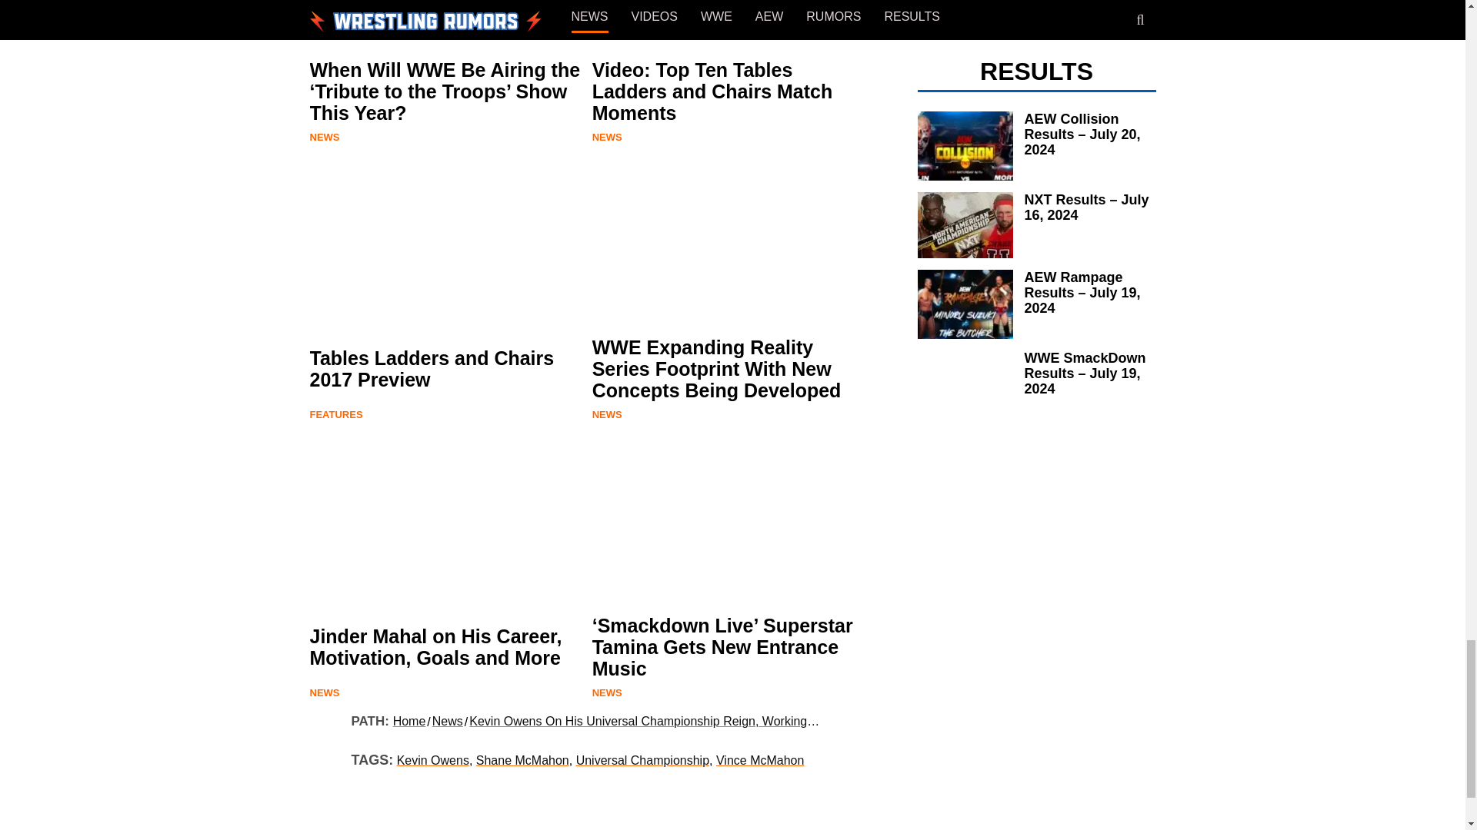 The height and width of the screenshot is (830, 1477). What do you see at coordinates (324, 693) in the screenshot?
I see `News` at bounding box center [324, 693].